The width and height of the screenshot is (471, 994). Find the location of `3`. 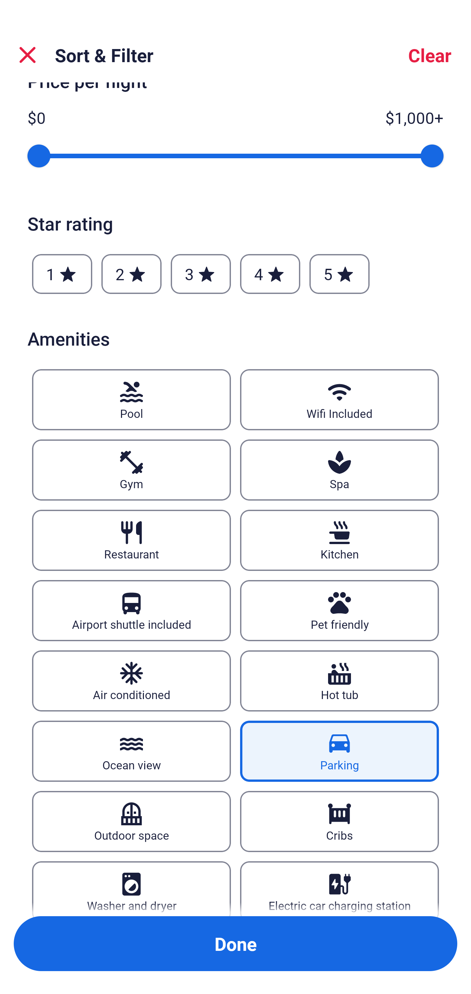

3 is located at coordinates (201, 274).